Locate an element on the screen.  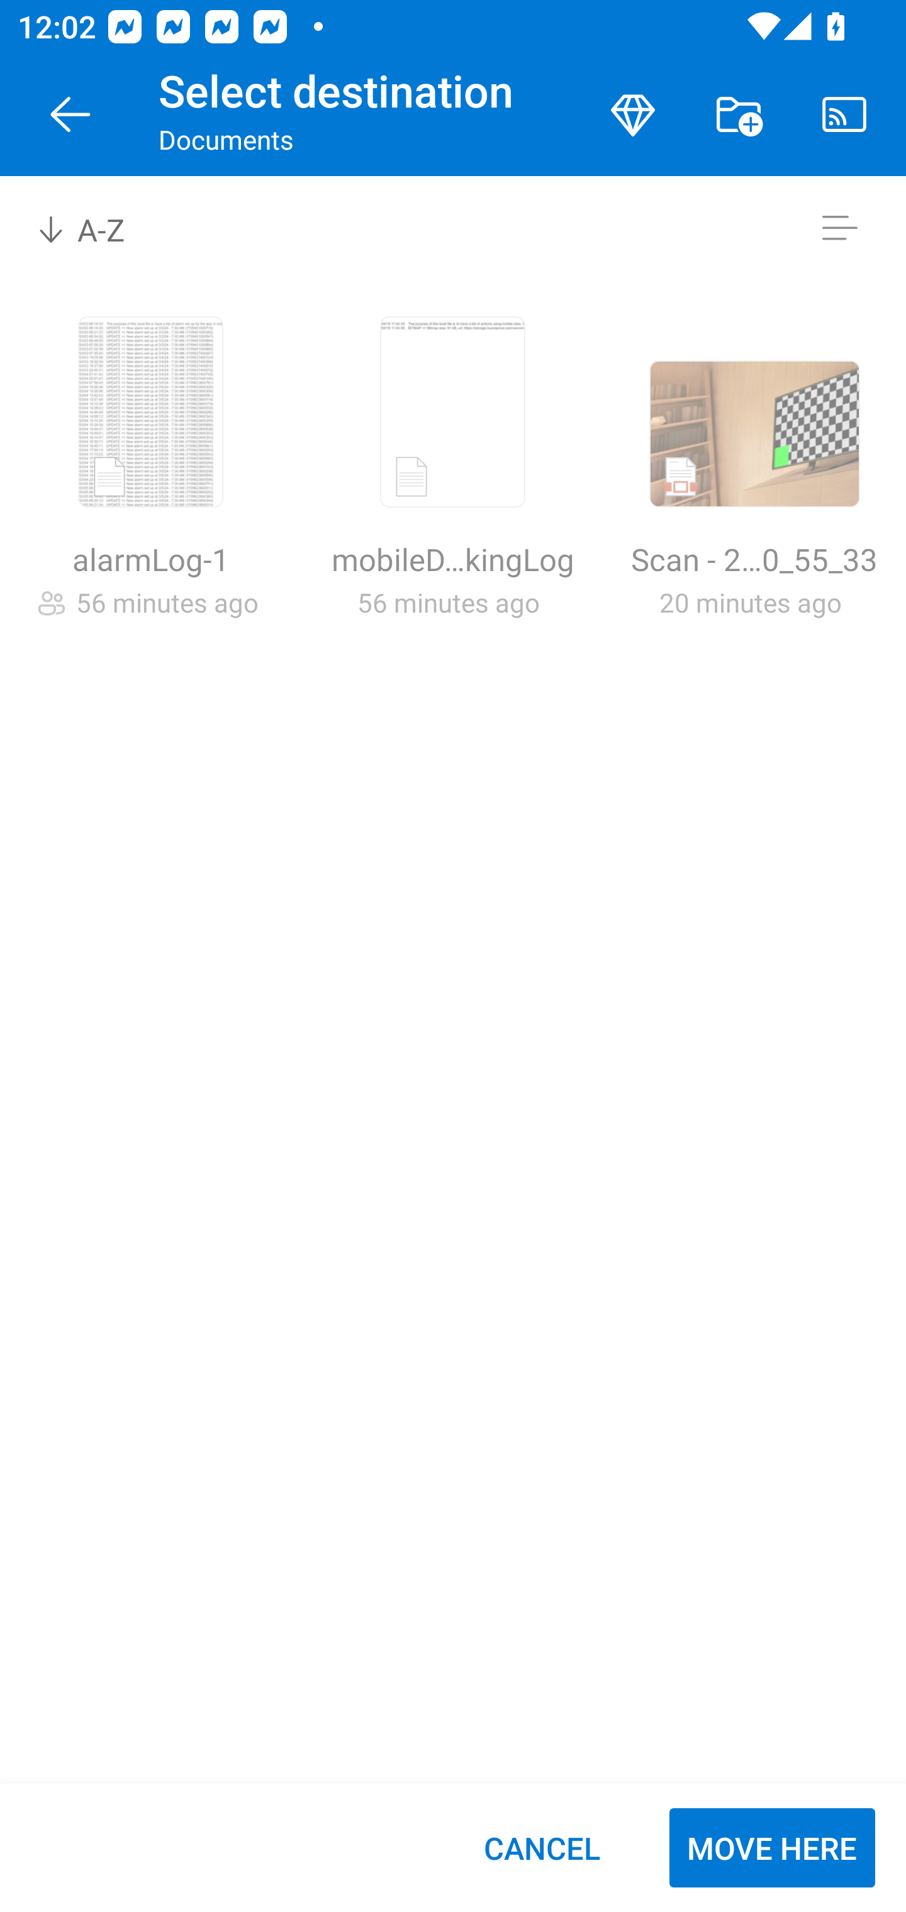
More actions button is located at coordinates (739, 114).